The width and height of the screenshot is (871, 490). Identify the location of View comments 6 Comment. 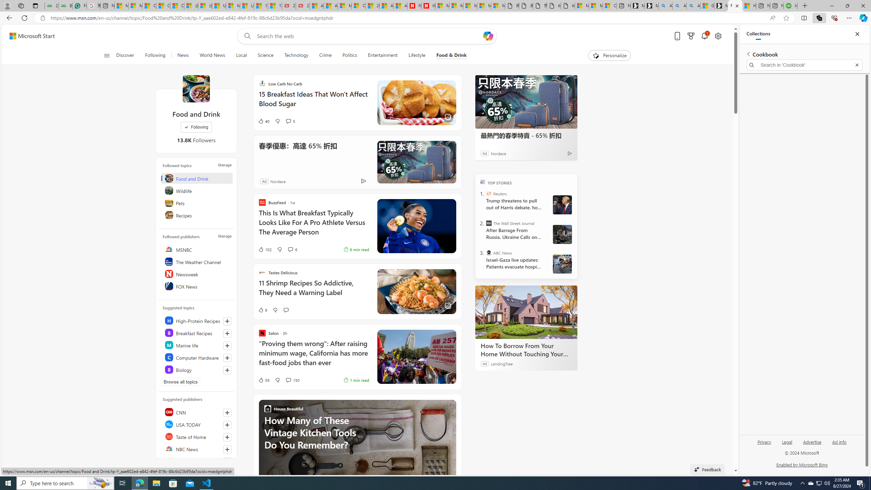
(290, 249).